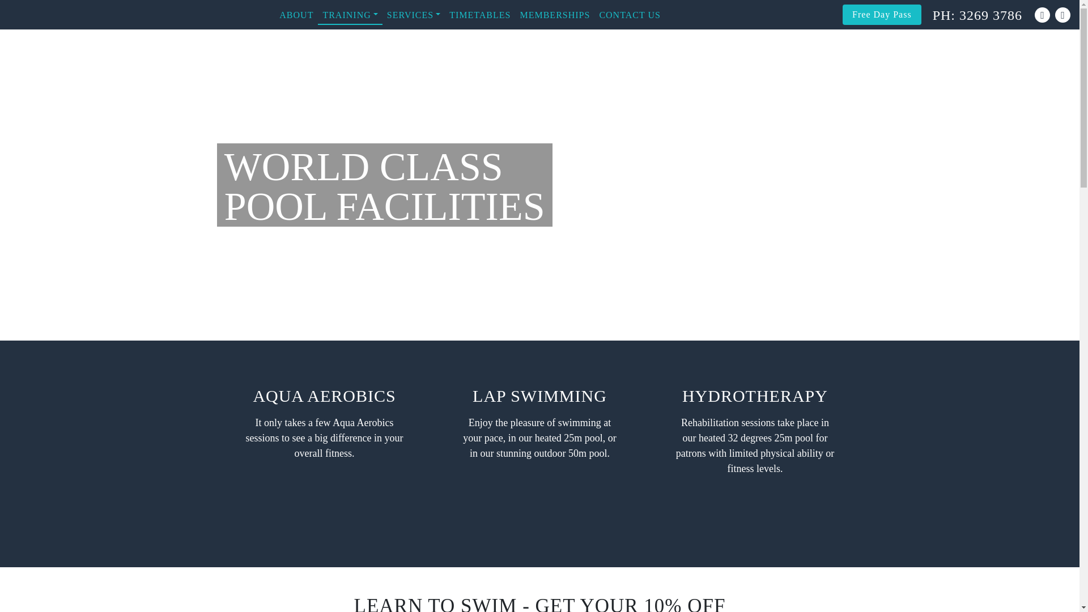 The height and width of the screenshot is (612, 1088). I want to click on TIMETABLES, so click(479, 16).